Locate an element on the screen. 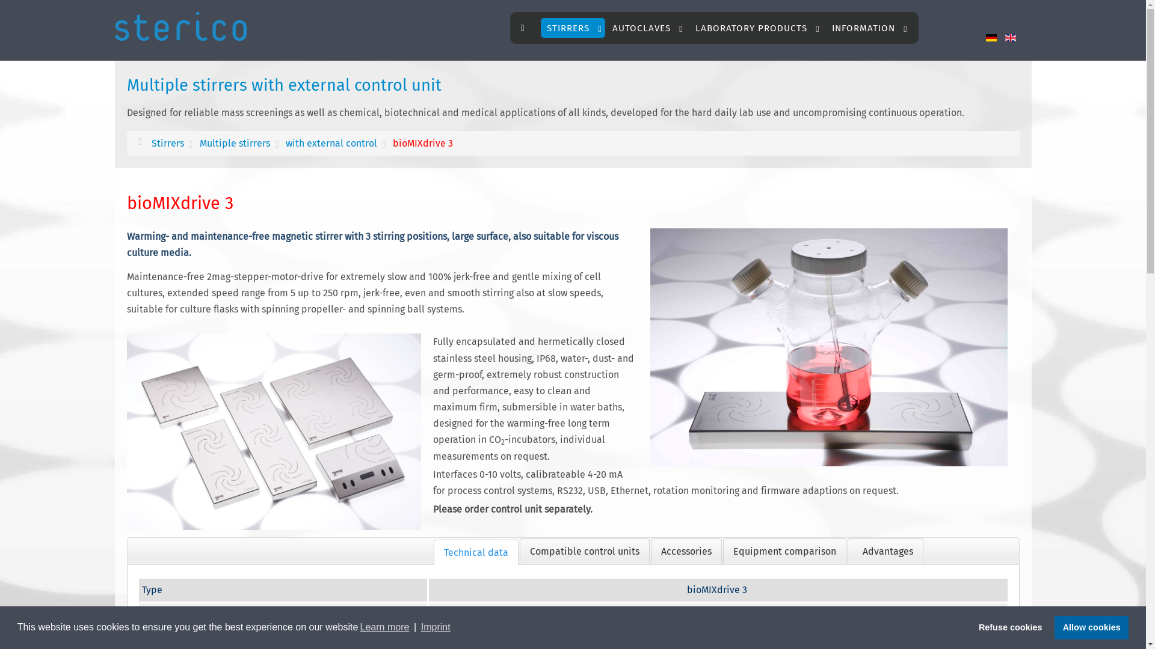  English is located at coordinates (1011, 38).